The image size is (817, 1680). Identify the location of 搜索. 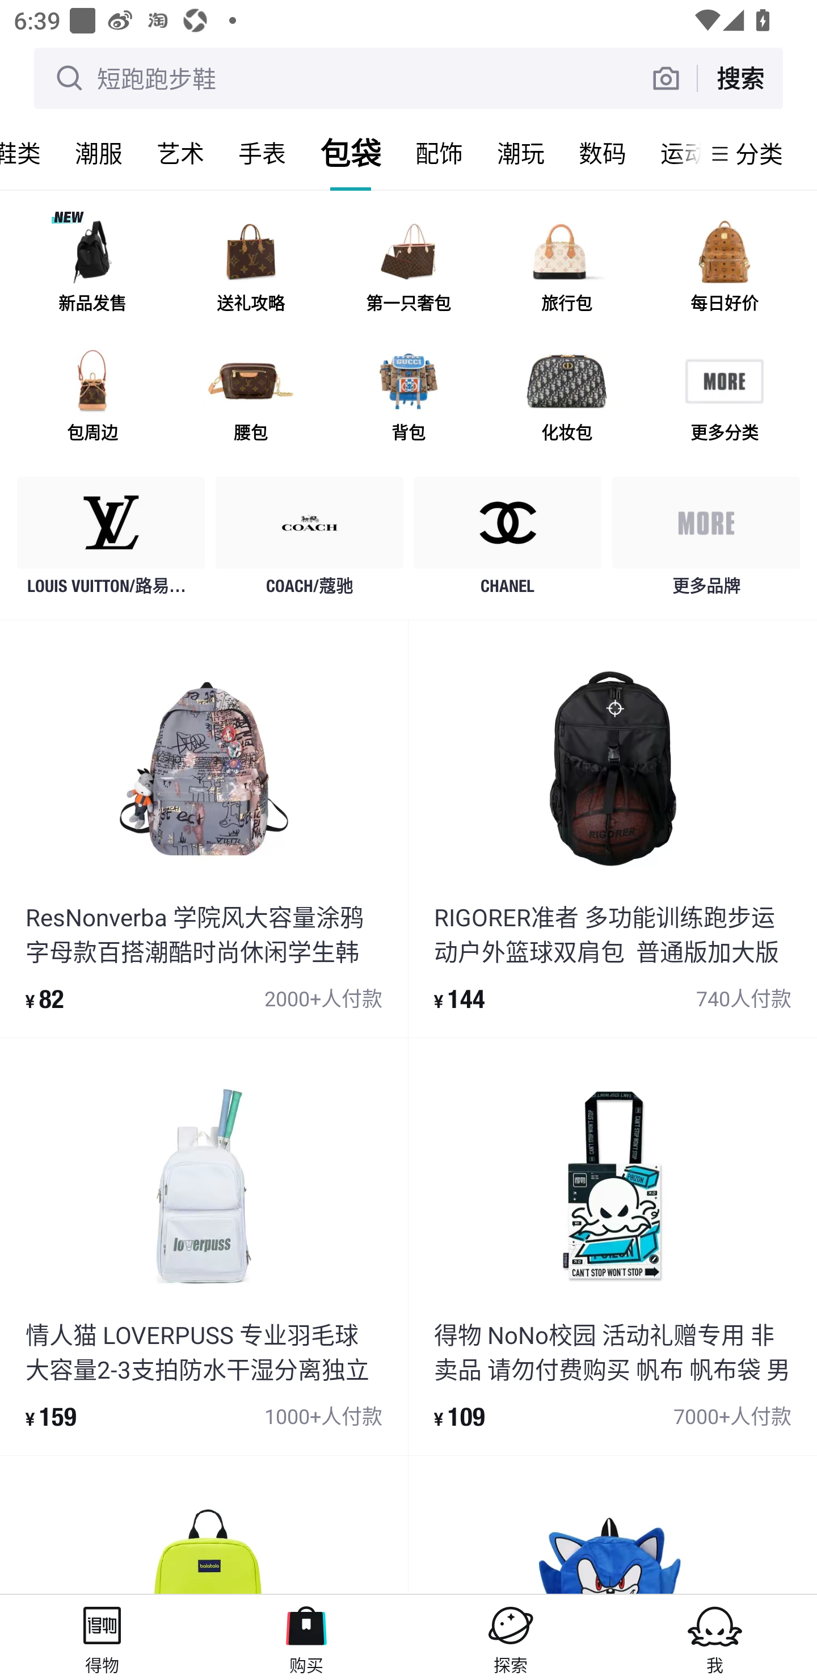
(740, 78).